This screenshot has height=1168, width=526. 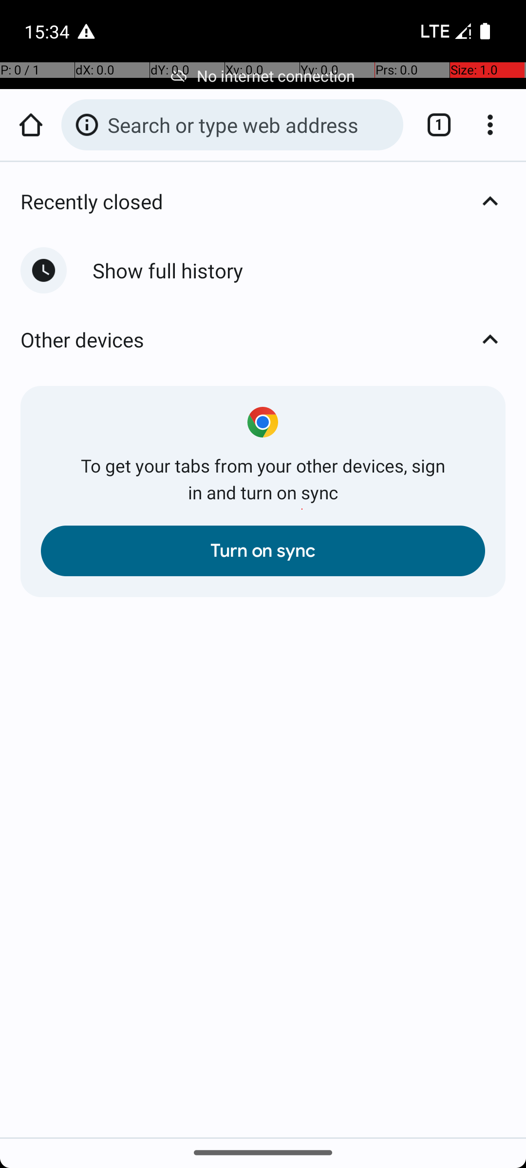 I want to click on Search or type web address, so click(x=250, y=125).